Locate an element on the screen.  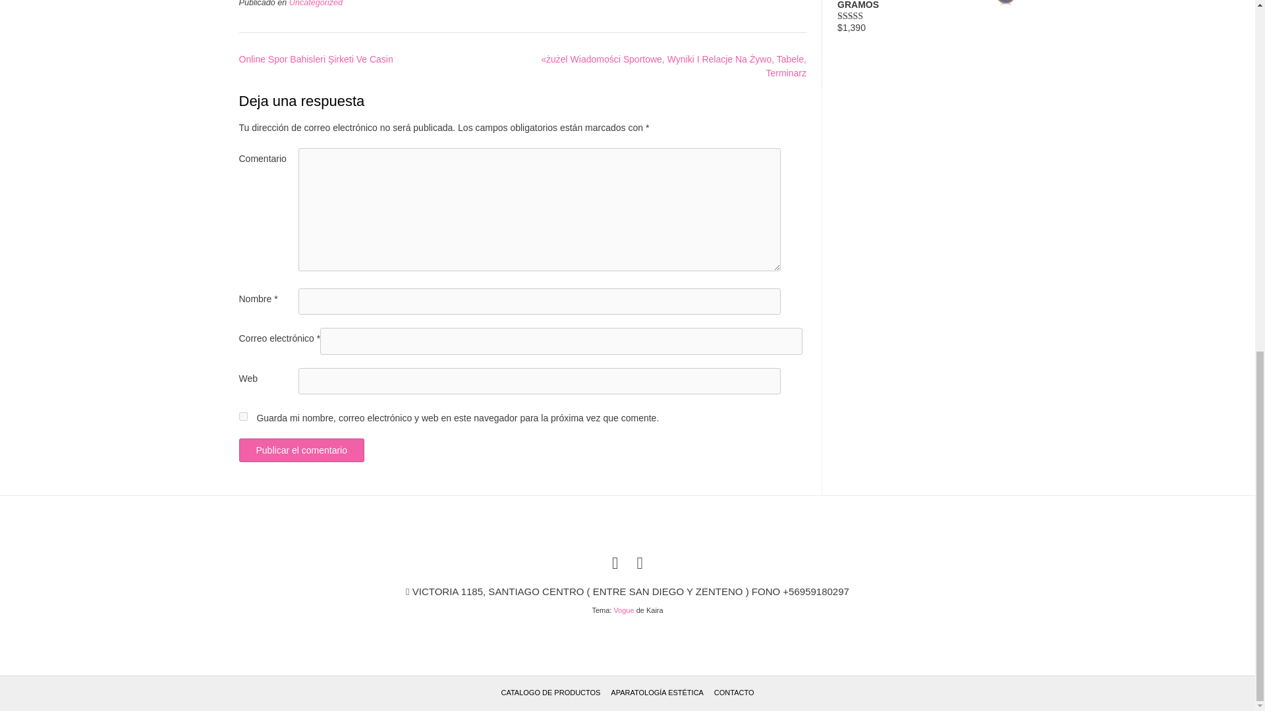
Uncategorized is located at coordinates (316, 3).